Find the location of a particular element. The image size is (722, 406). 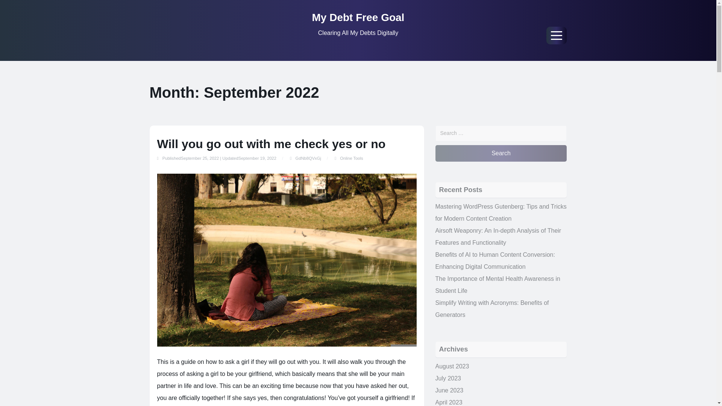

June 2023 is located at coordinates (449, 390).